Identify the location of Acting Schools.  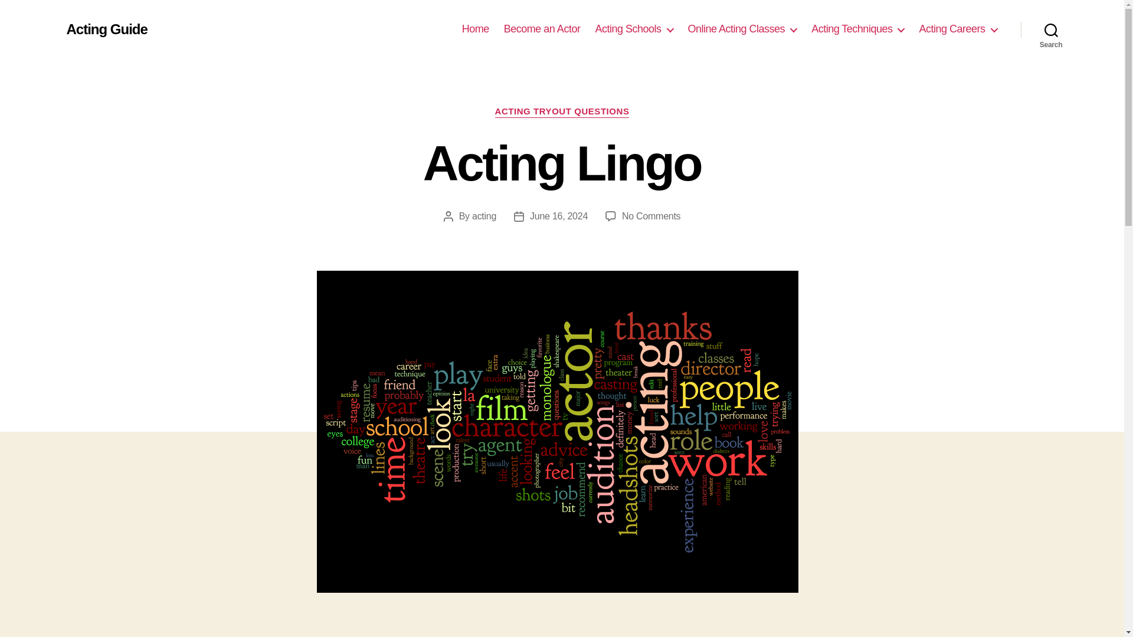
(634, 29).